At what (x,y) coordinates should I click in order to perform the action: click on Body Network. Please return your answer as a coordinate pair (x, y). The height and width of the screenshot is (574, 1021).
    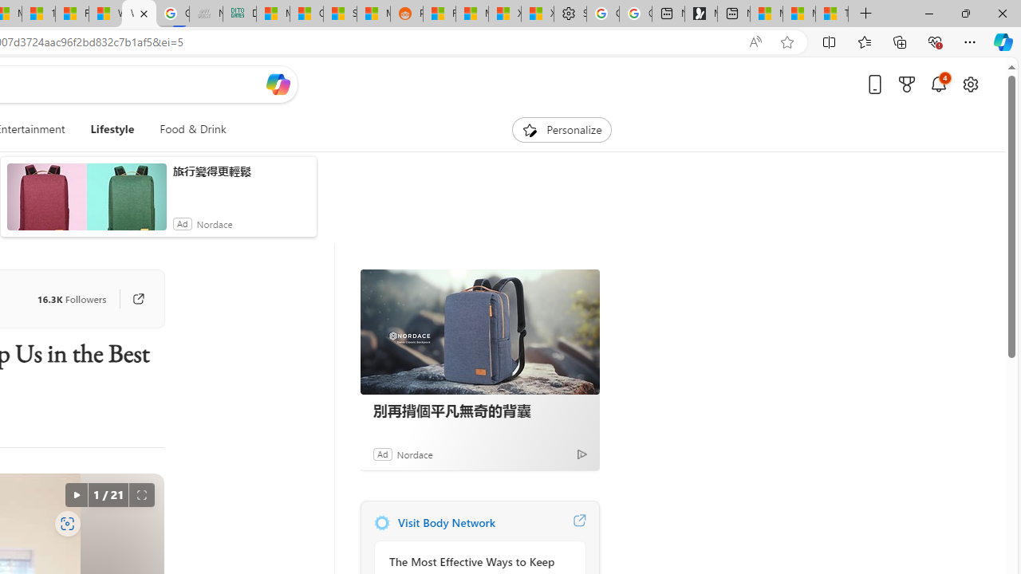
    Looking at the image, I should click on (381, 523).